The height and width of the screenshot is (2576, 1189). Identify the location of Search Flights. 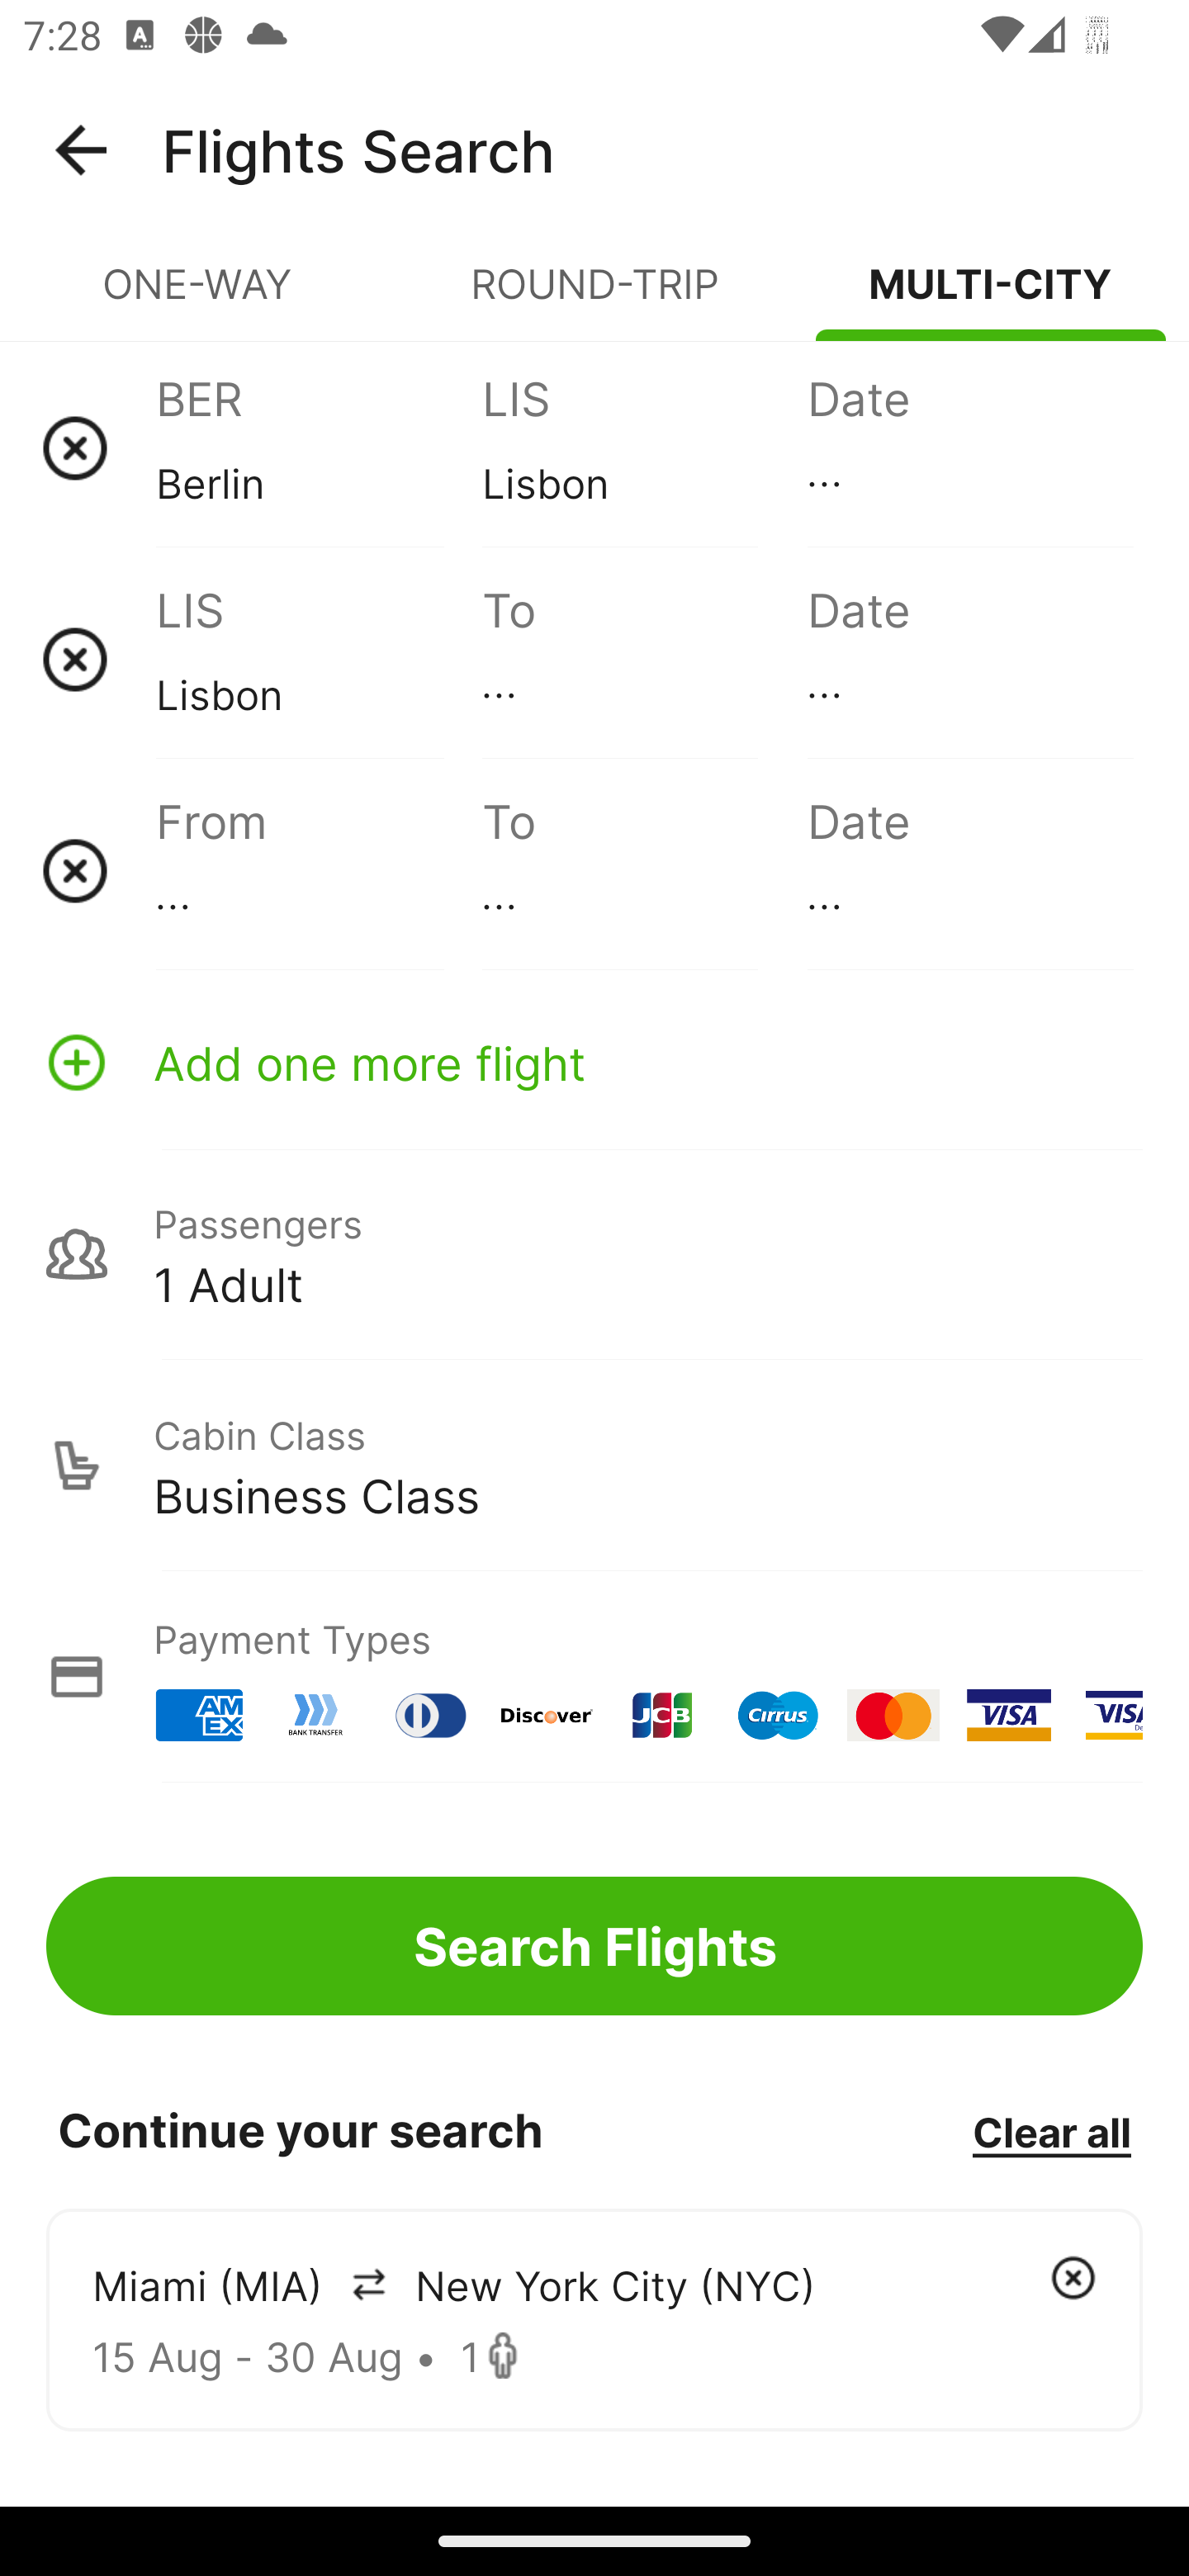
(594, 1945).